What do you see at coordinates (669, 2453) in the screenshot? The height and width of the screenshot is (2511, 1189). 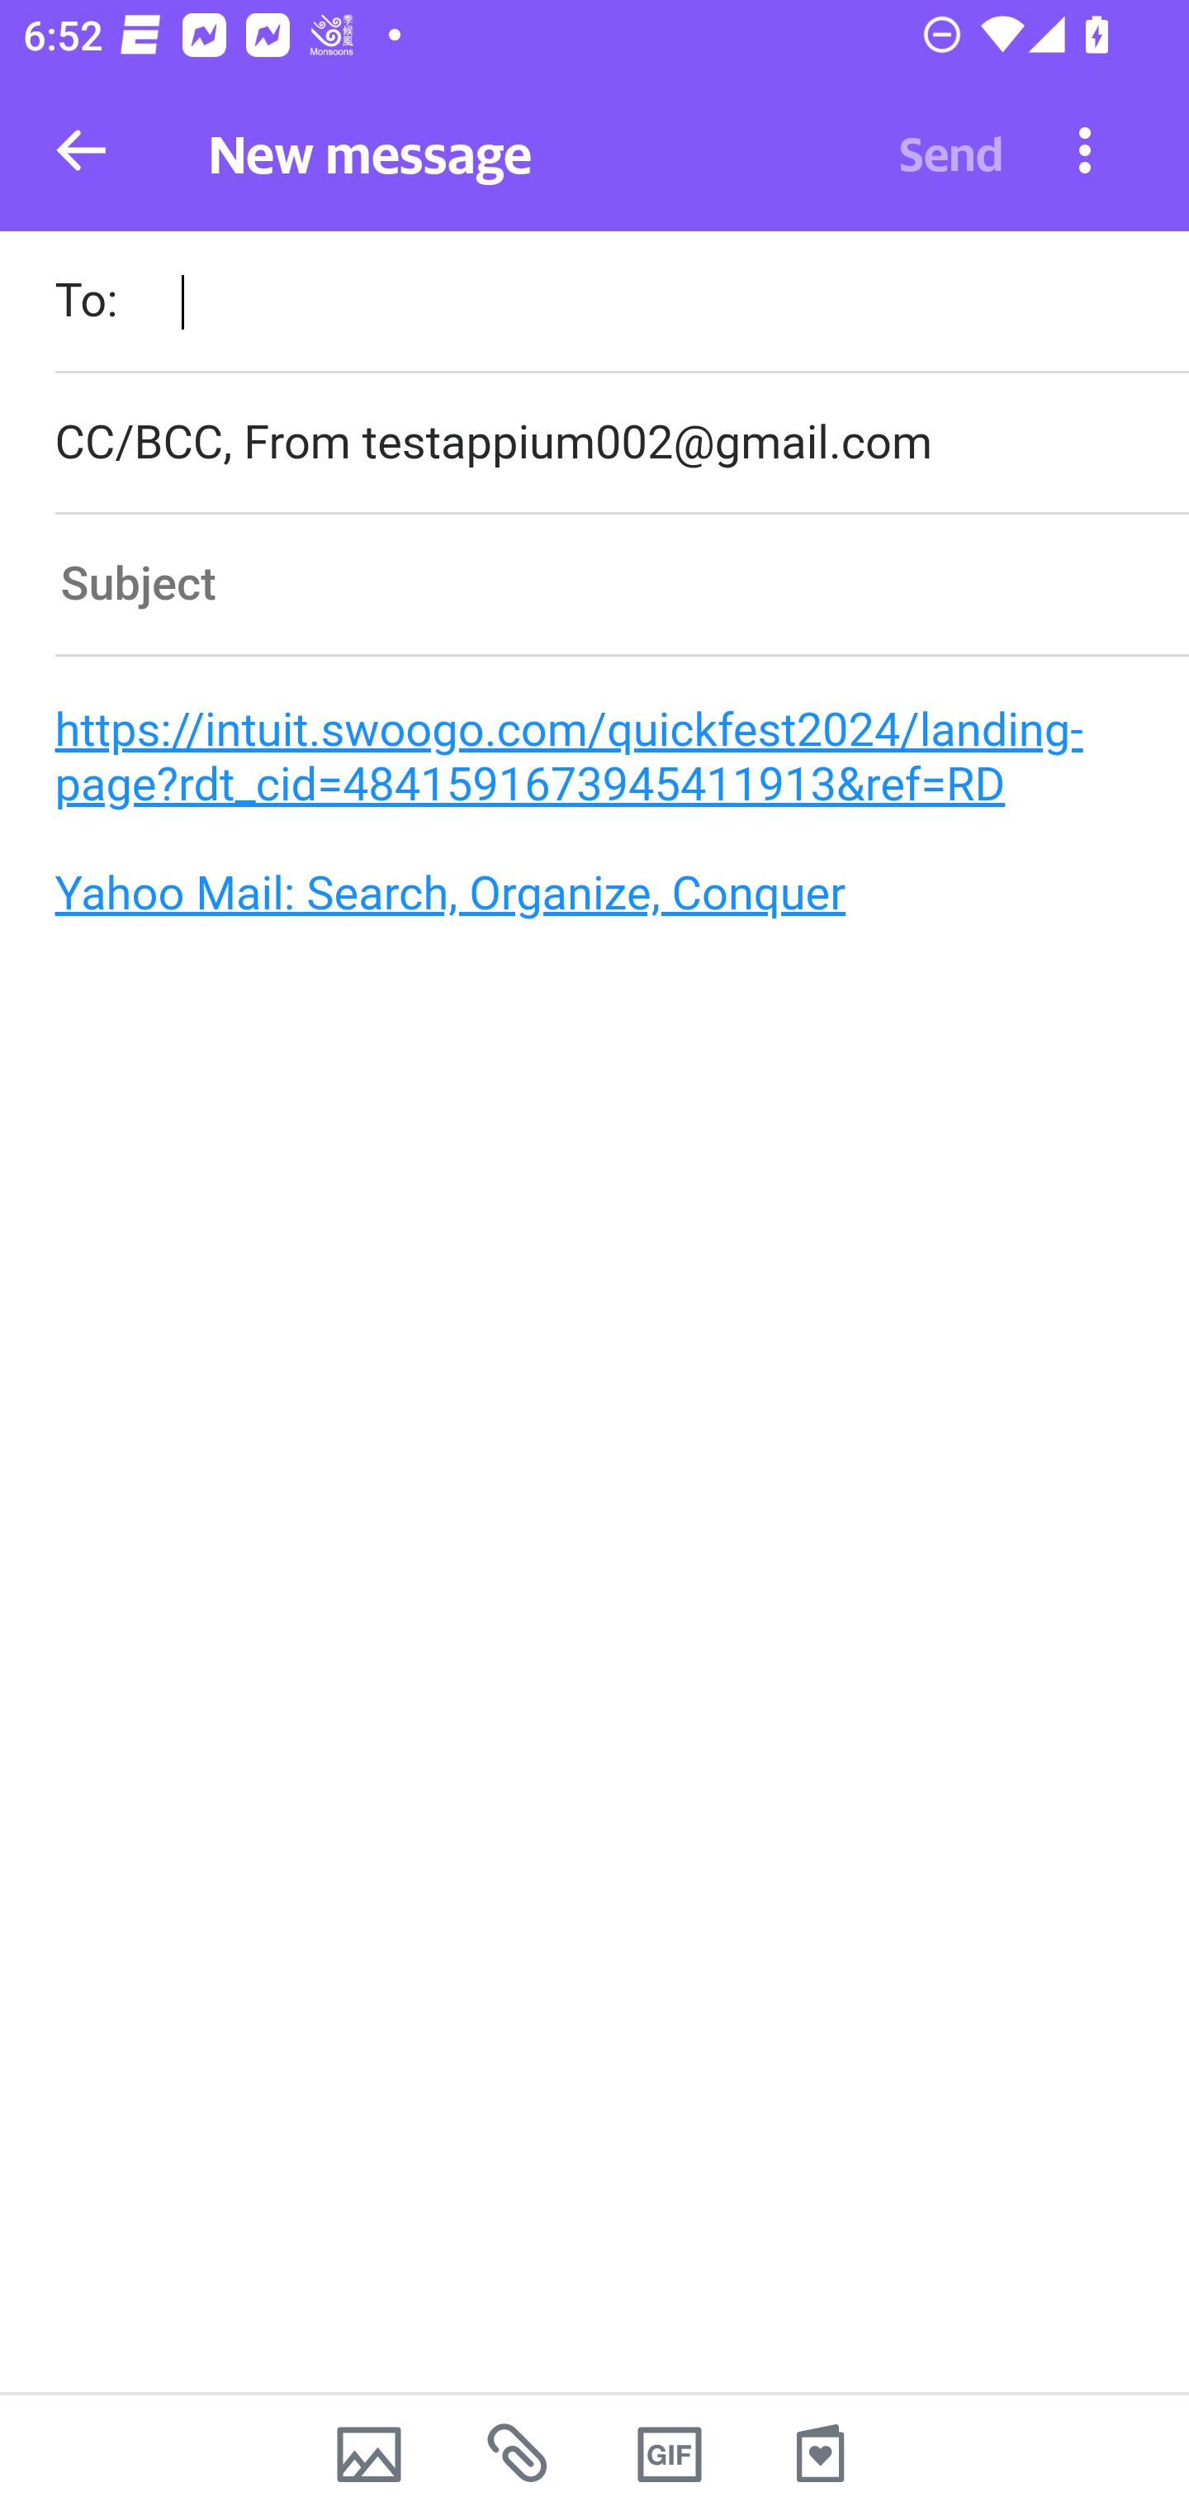 I see `GIFs` at bounding box center [669, 2453].